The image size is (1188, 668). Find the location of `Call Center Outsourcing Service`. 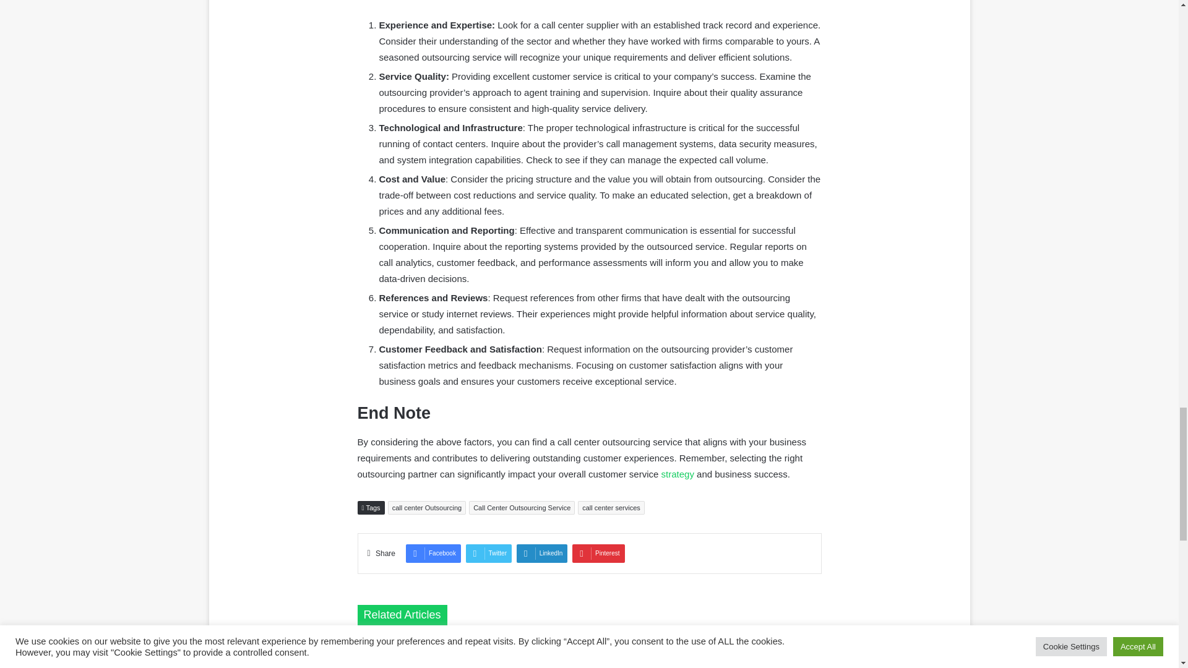

Call Center Outsourcing Service is located at coordinates (522, 507).